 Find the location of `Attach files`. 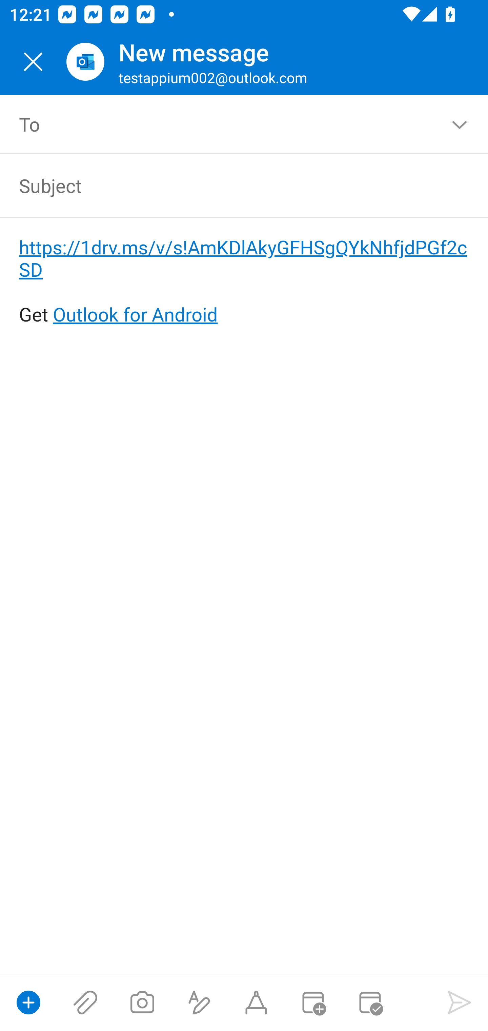

Attach files is located at coordinates (85, 1003).